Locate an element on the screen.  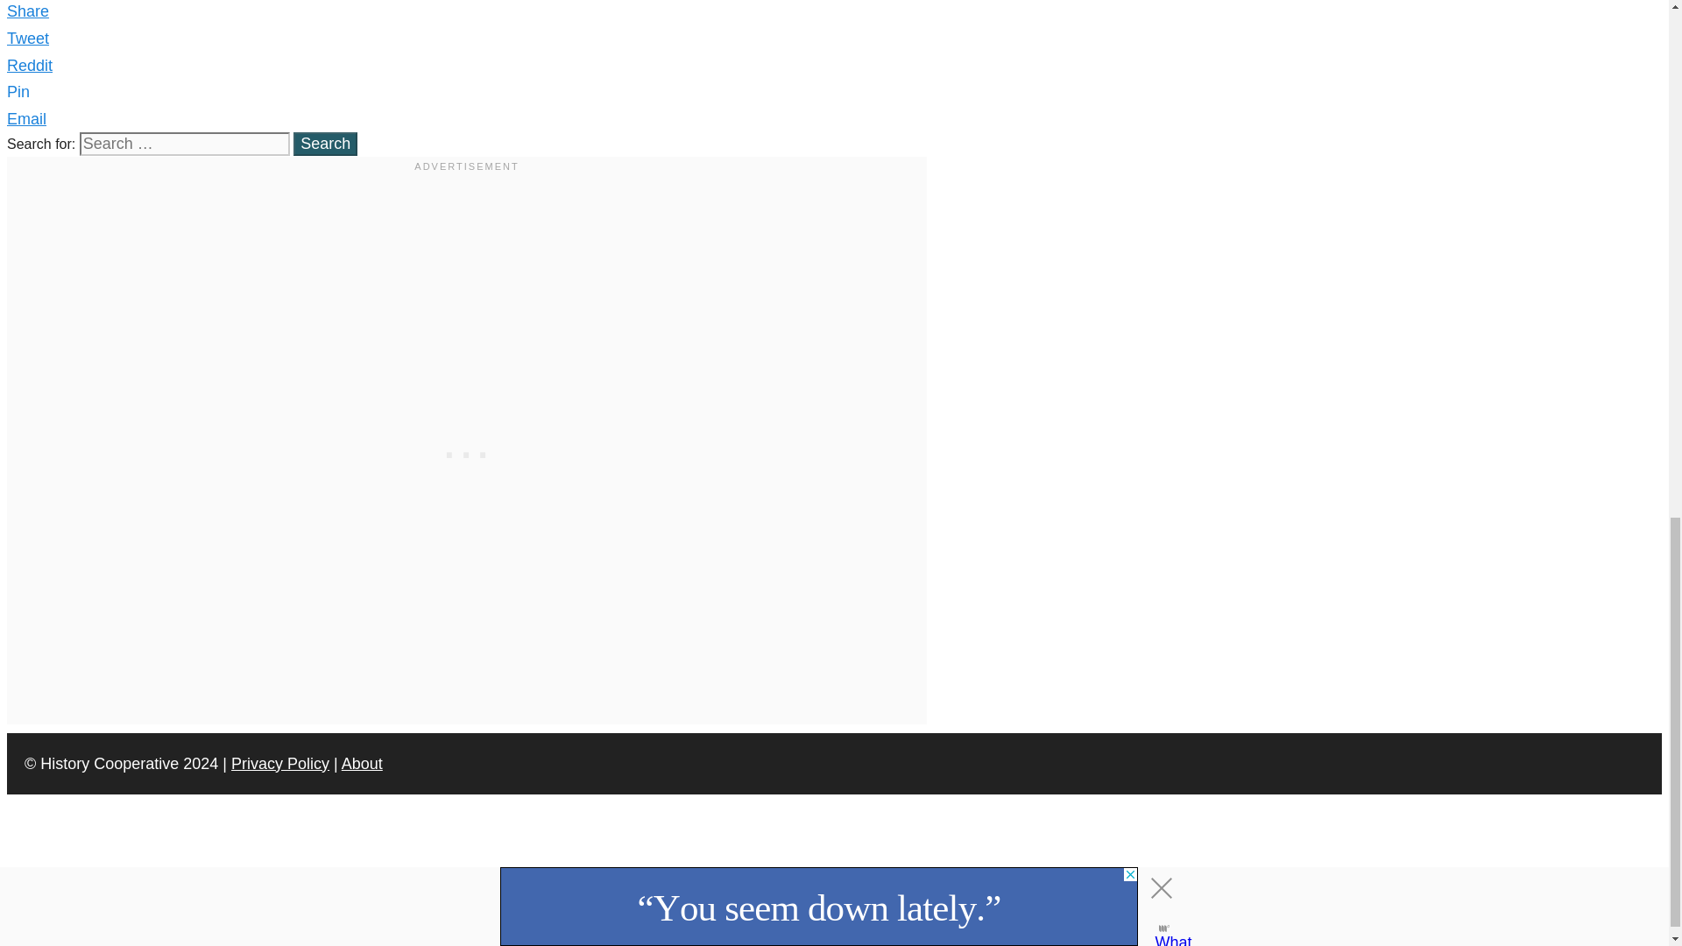
Pin is located at coordinates (18, 91).